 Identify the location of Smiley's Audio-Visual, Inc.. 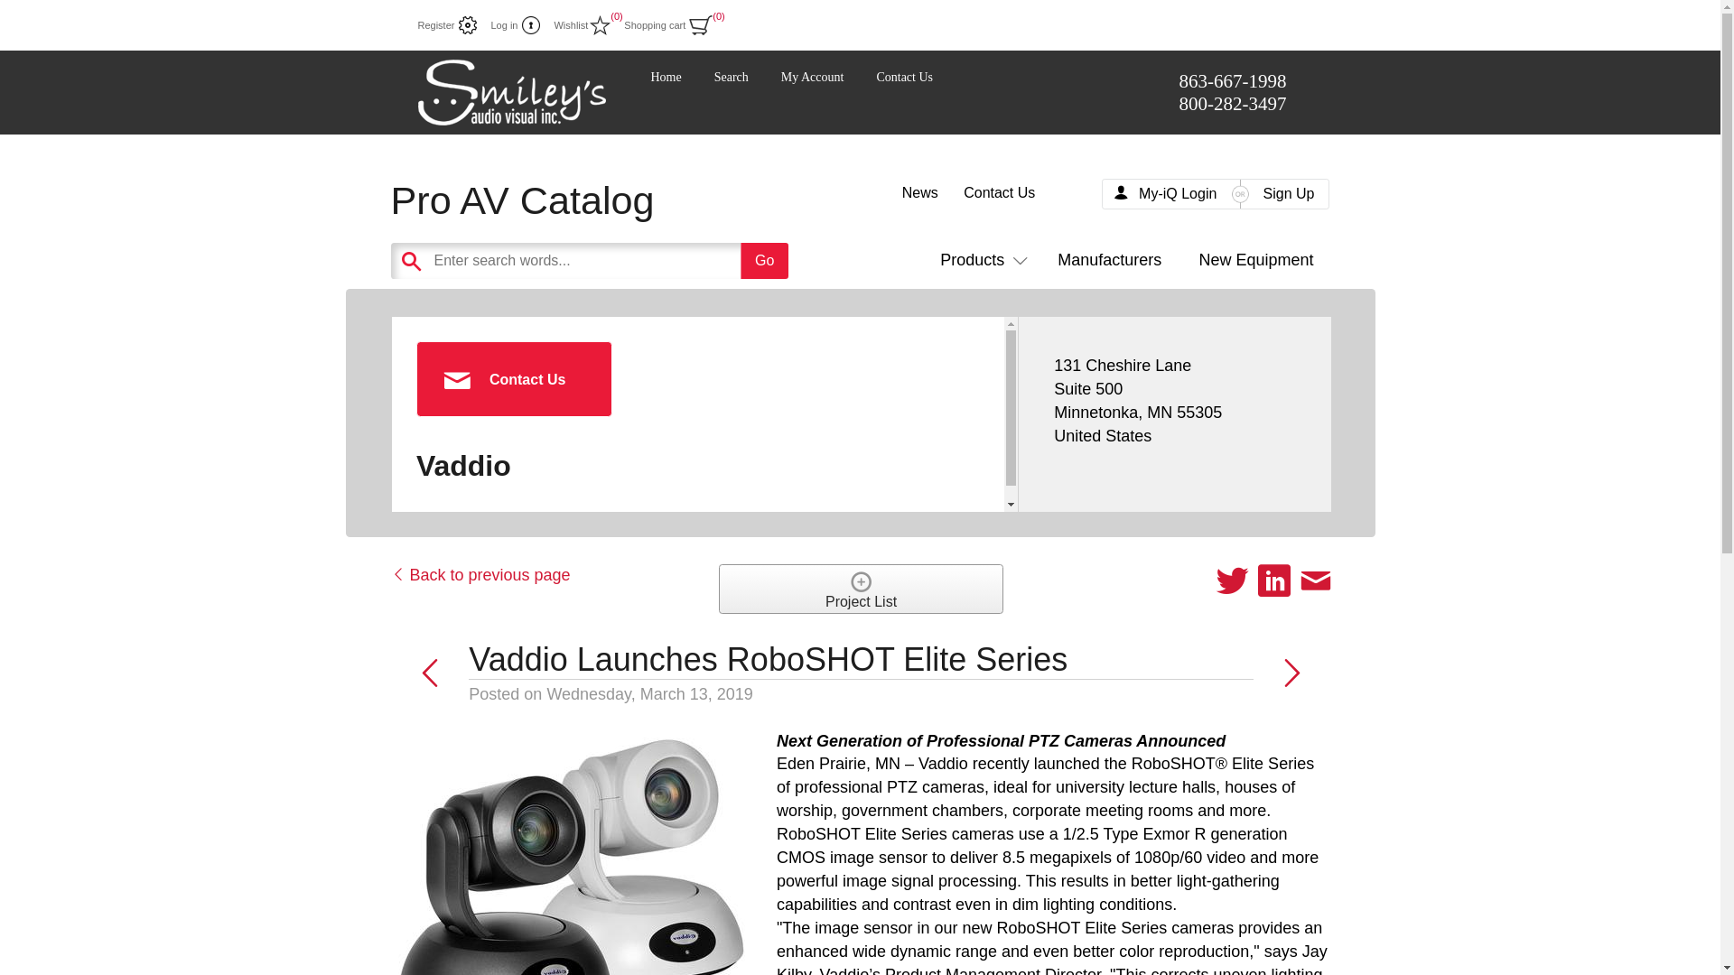
(511, 92).